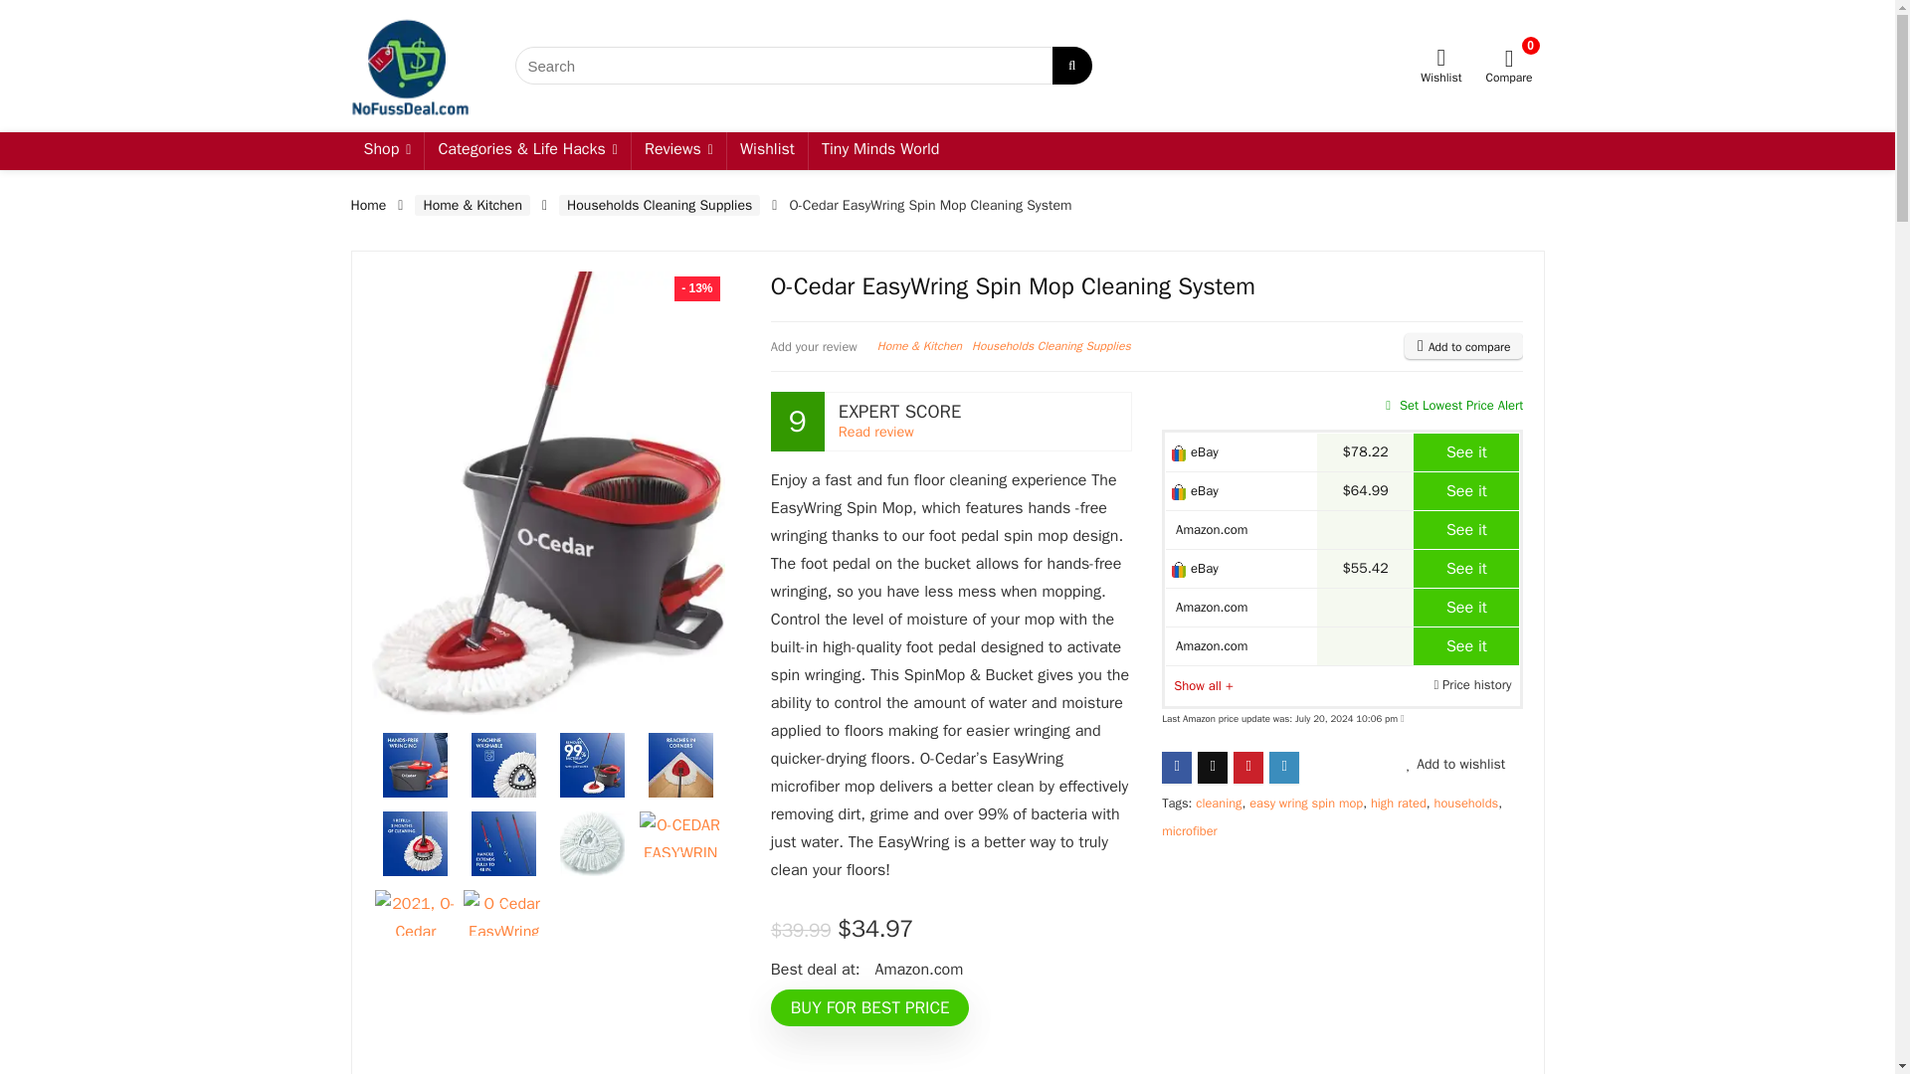  Describe the element at coordinates (875, 432) in the screenshot. I see `Read review` at that location.